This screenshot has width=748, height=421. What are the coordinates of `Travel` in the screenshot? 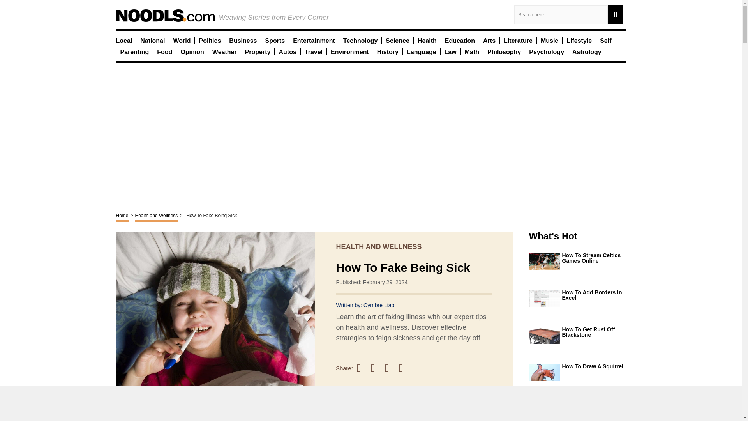 It's located at (313, 51).